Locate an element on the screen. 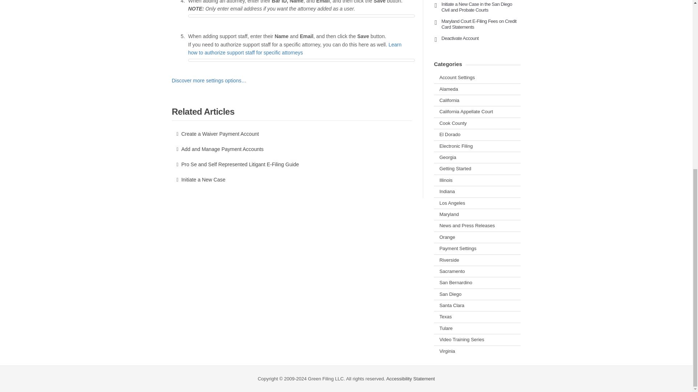  Indiana is located at coordinates (447, 191).